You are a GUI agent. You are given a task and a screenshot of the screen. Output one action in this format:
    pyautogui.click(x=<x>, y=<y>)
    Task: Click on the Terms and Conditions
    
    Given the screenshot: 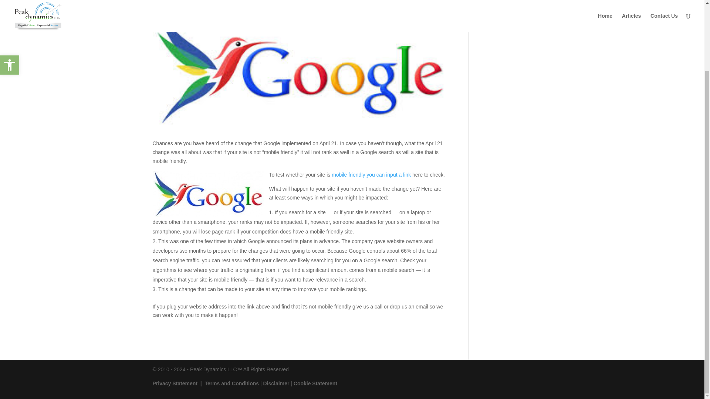 What is the action you would take?
    pyautogui.click(x=231, y=383)
    